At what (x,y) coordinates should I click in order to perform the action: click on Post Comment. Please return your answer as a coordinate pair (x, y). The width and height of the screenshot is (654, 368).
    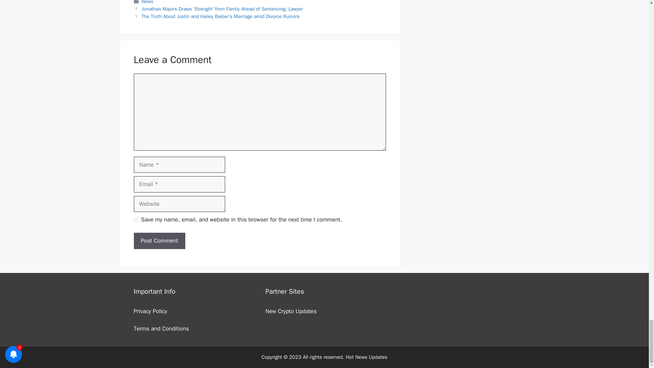
    Looking at the image, I should click on (159, 241).